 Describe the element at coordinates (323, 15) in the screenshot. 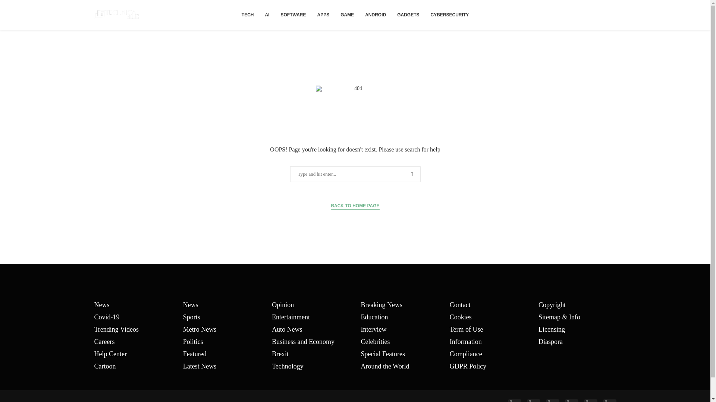

I see `APPS` at that location.